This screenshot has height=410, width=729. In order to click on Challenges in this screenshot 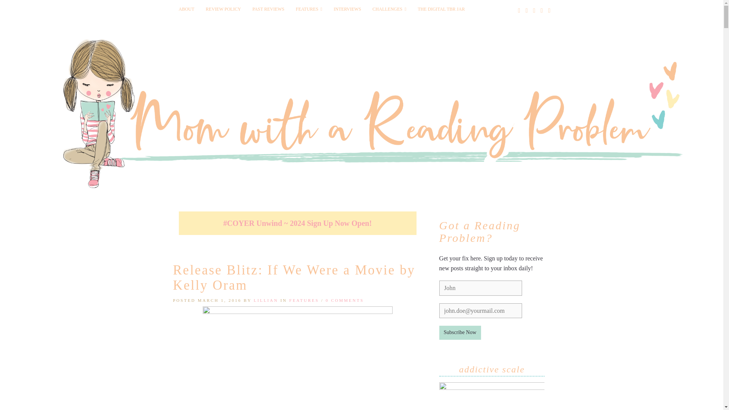, I will do `click(389, 9)`.